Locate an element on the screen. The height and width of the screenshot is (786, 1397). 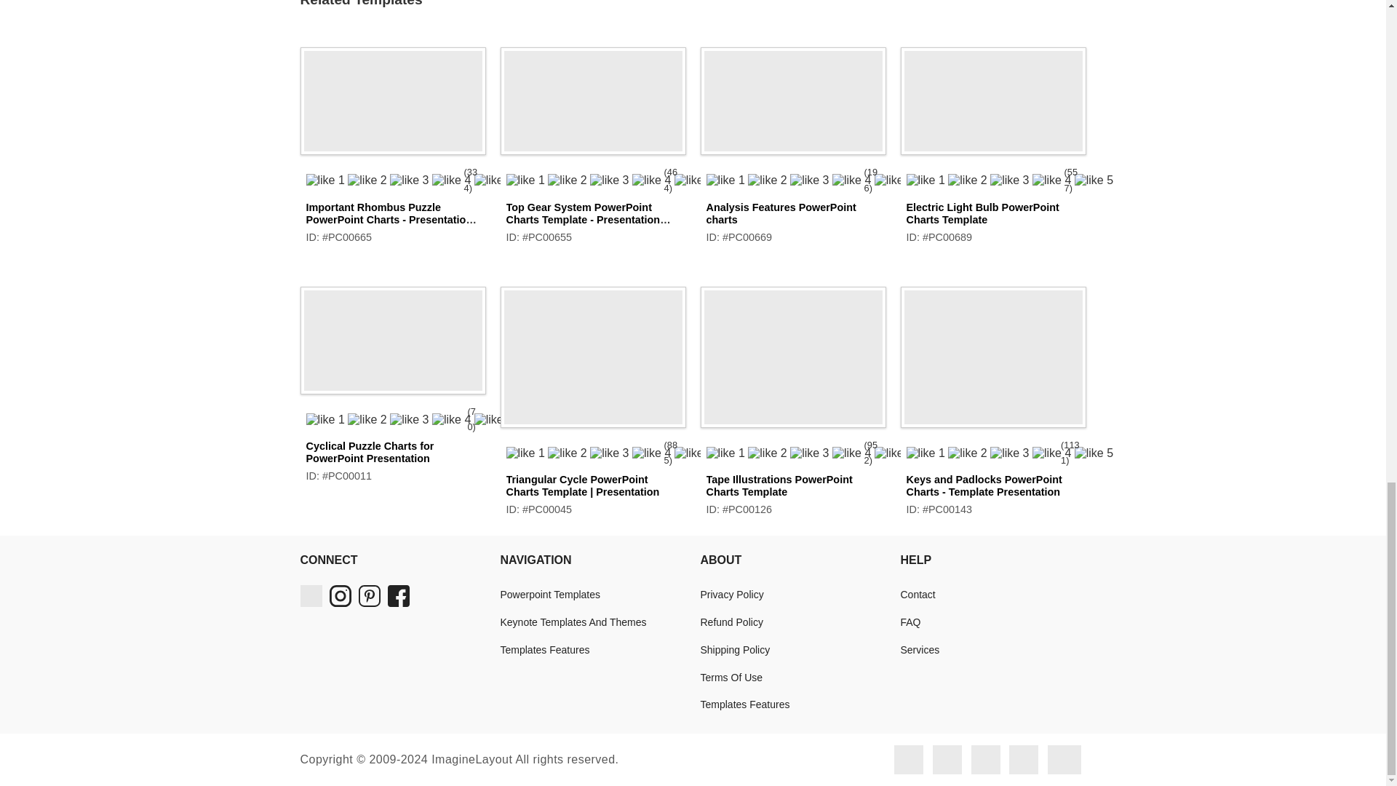
Electric Light Bulb PowerPoint Charts Template is located at coordinates (982, 213).